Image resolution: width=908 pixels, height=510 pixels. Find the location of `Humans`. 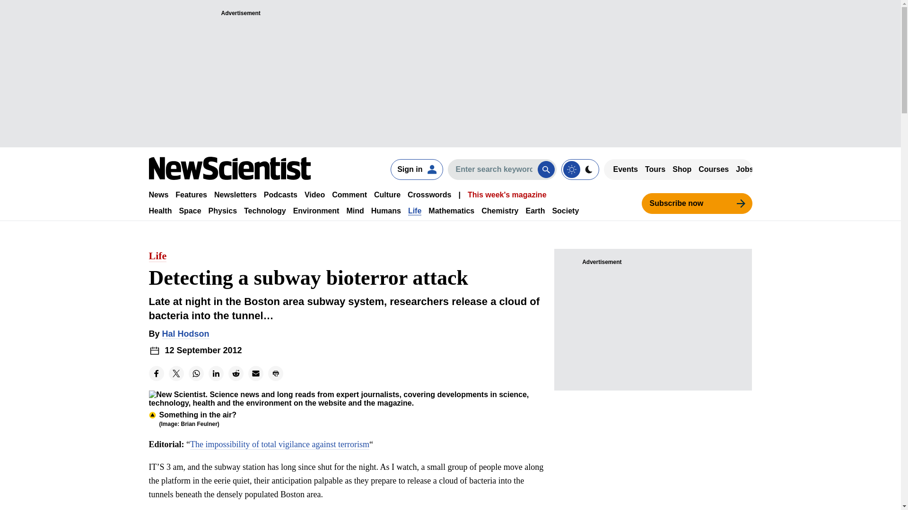

Humans is located at coordinates (386, 211).